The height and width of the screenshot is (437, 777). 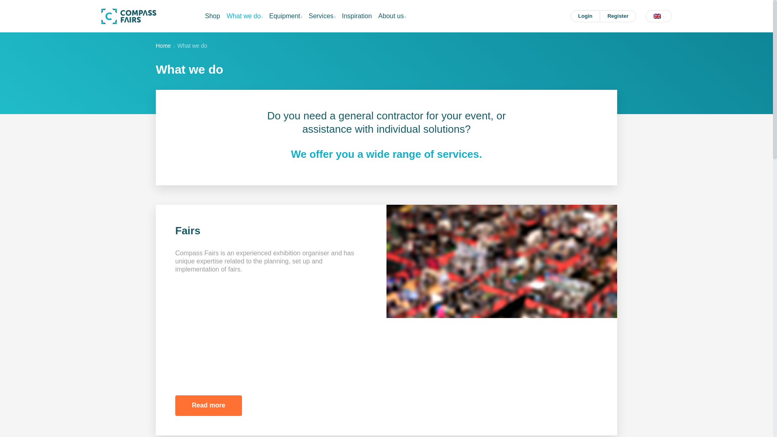 I want to click on DINSTAND, so click(x=129, y=16).